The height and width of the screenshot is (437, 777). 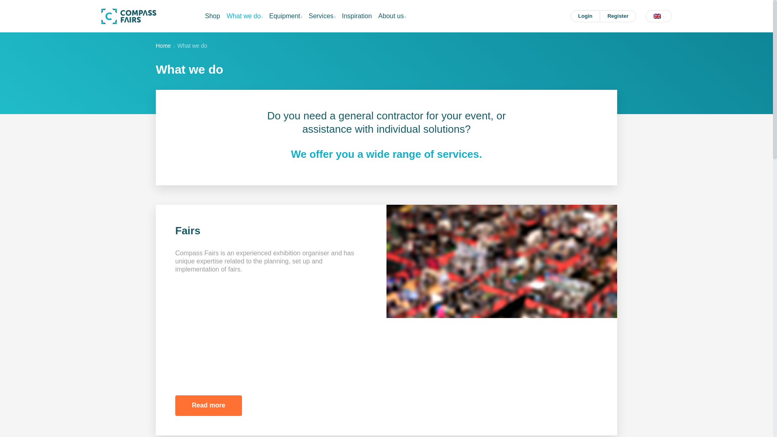 I want to click on DINSTAND, so click(x=129, y=16).